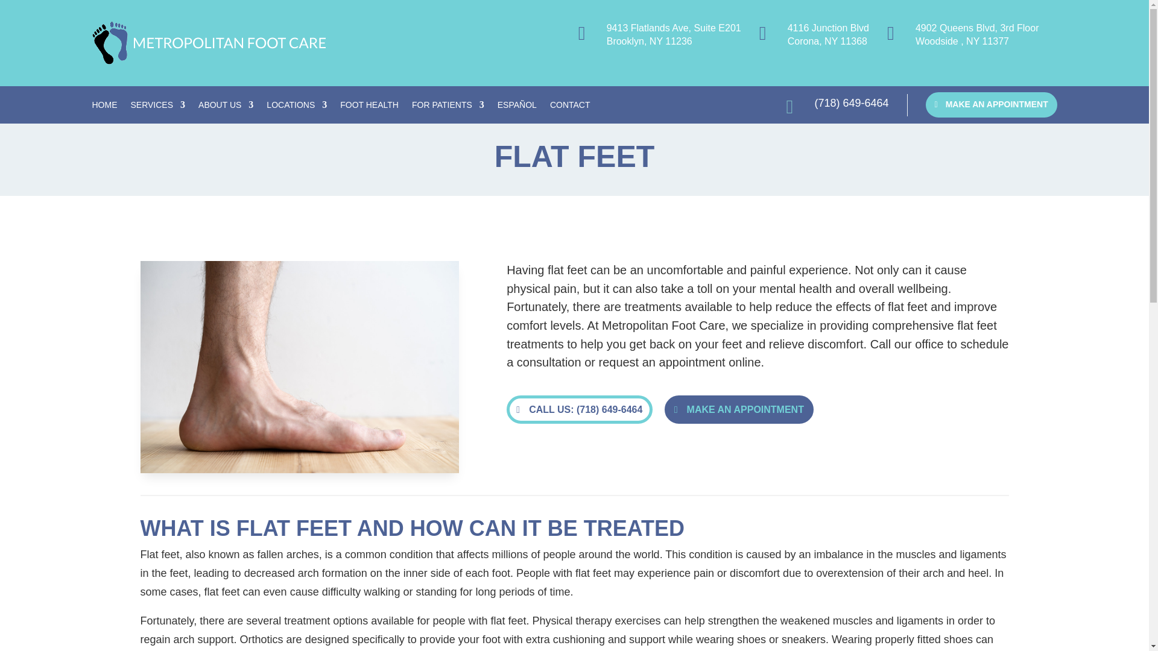  What do you see at coordinates (571, 107) in the screenshot?
I see `CONTACT` at bounding box center [571, 107].